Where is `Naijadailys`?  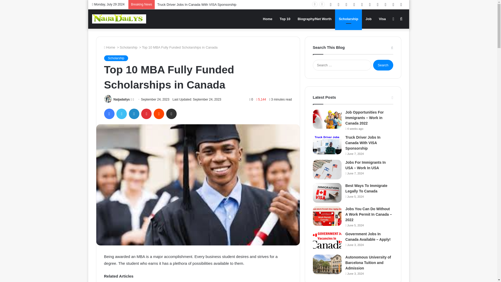
Naijadailys is located at coordinates (122, 99).